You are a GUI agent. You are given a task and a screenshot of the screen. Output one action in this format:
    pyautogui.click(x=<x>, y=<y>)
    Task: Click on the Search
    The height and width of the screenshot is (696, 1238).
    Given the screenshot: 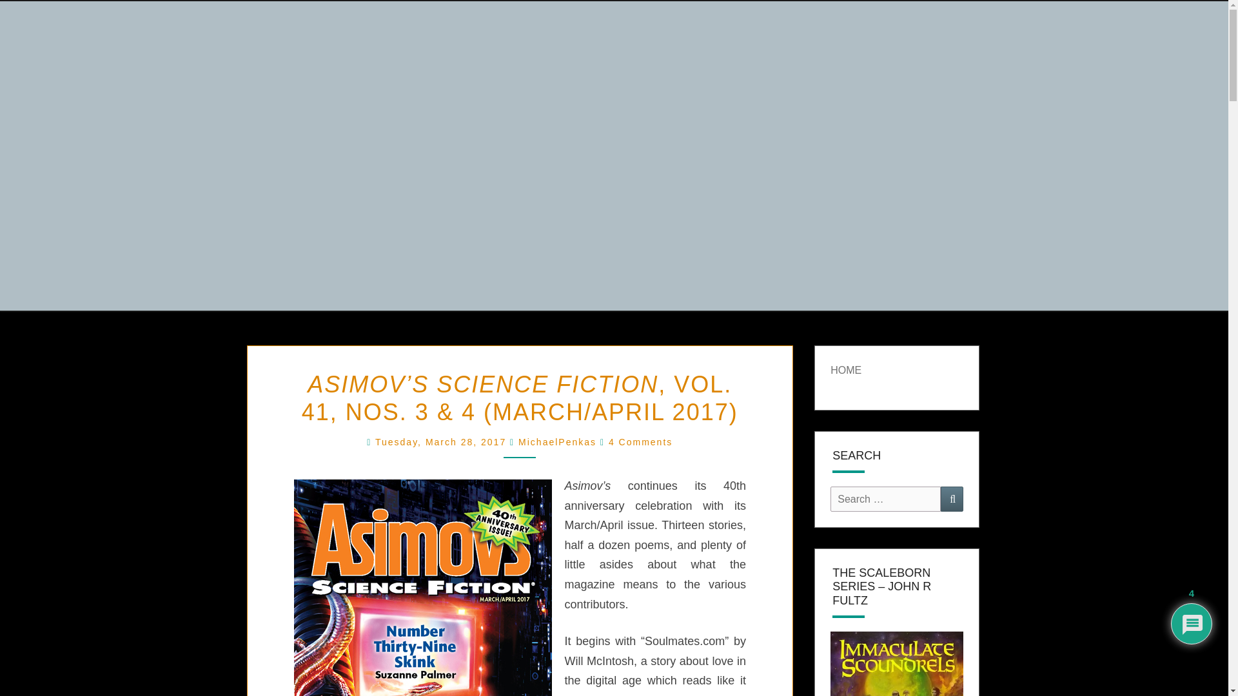 What is the action you would take?
    pyautogui.click(x=952, y=499)
    